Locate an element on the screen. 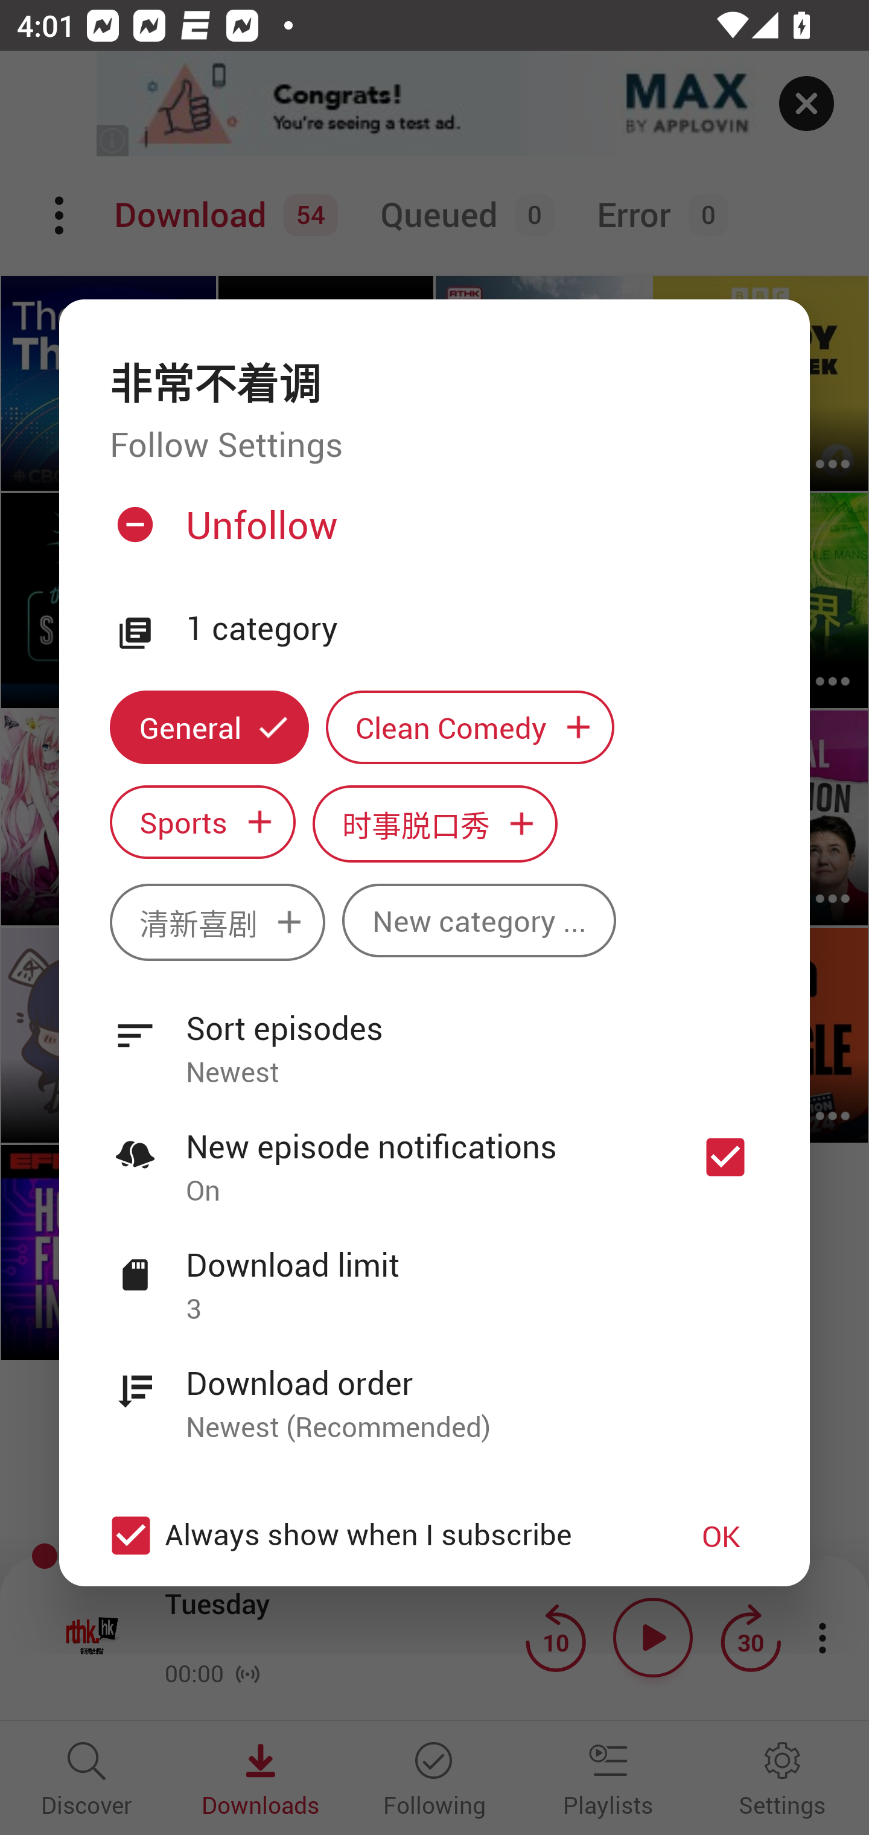 The height and width of the screenshot is (1835, 869). New episode notifications is located at coordinates (725, 1157).